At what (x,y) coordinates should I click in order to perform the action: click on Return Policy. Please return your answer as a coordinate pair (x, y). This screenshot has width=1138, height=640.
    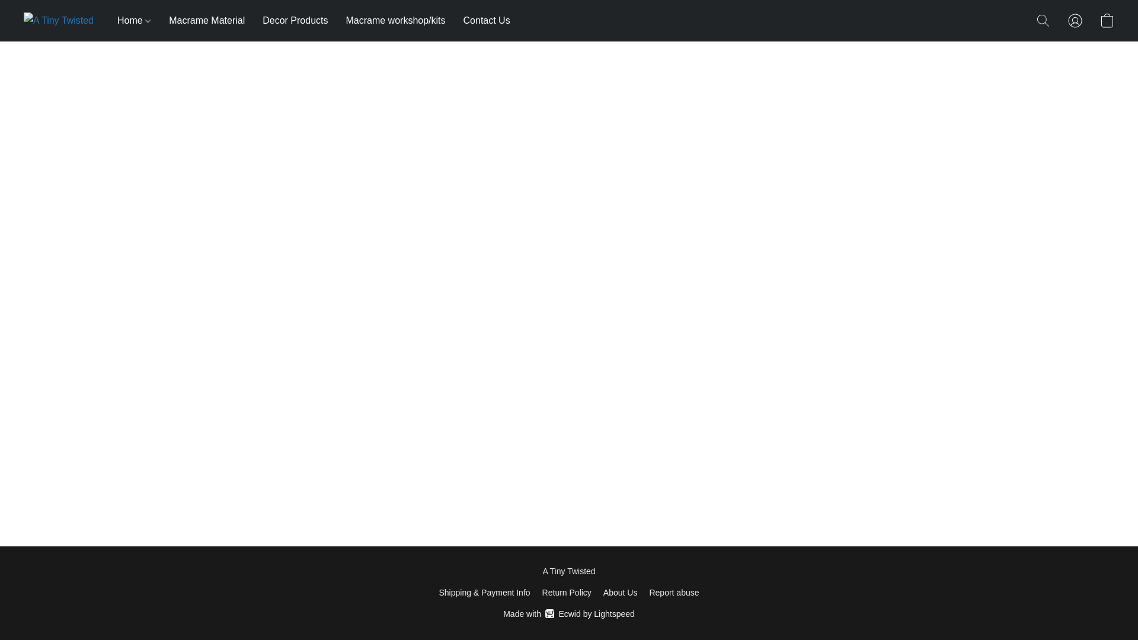
    Looking at the image, I should click on (567, 593).